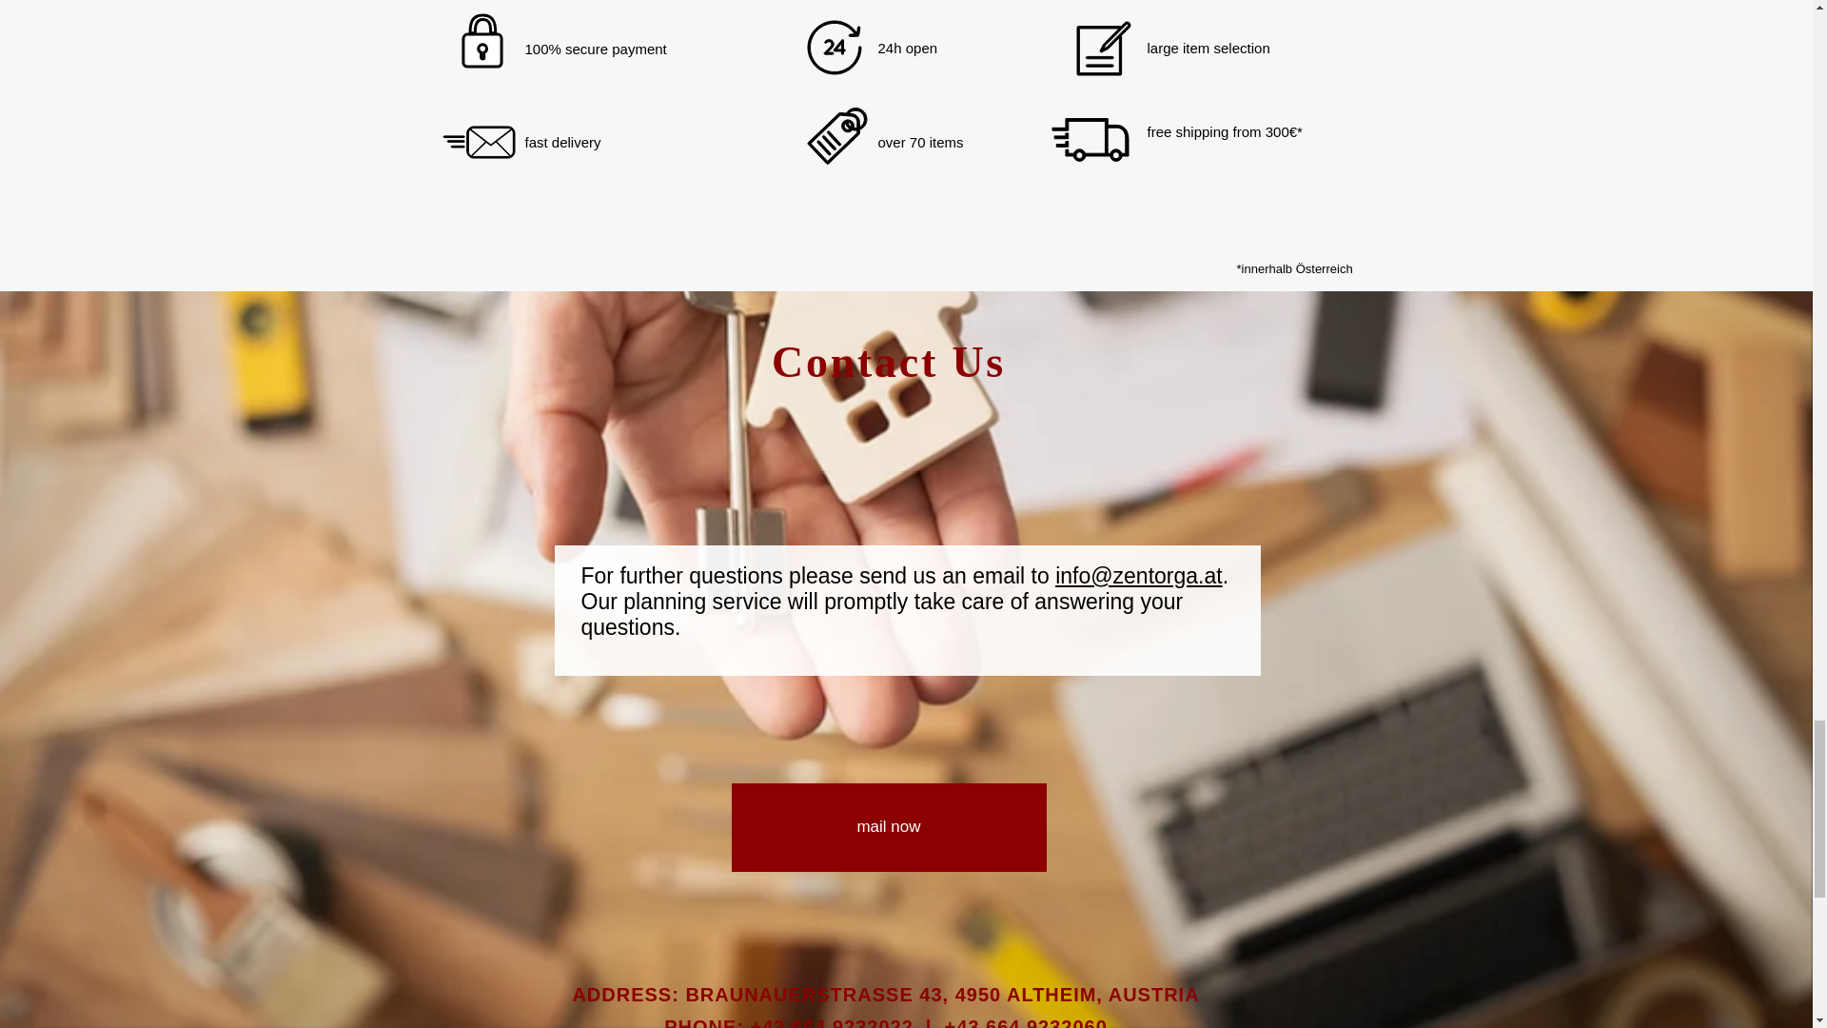 This screenshot has width=1827, height=1028. Describe the element at coordinates (906, 48) in the screenshot. I see `24h open` at that location.